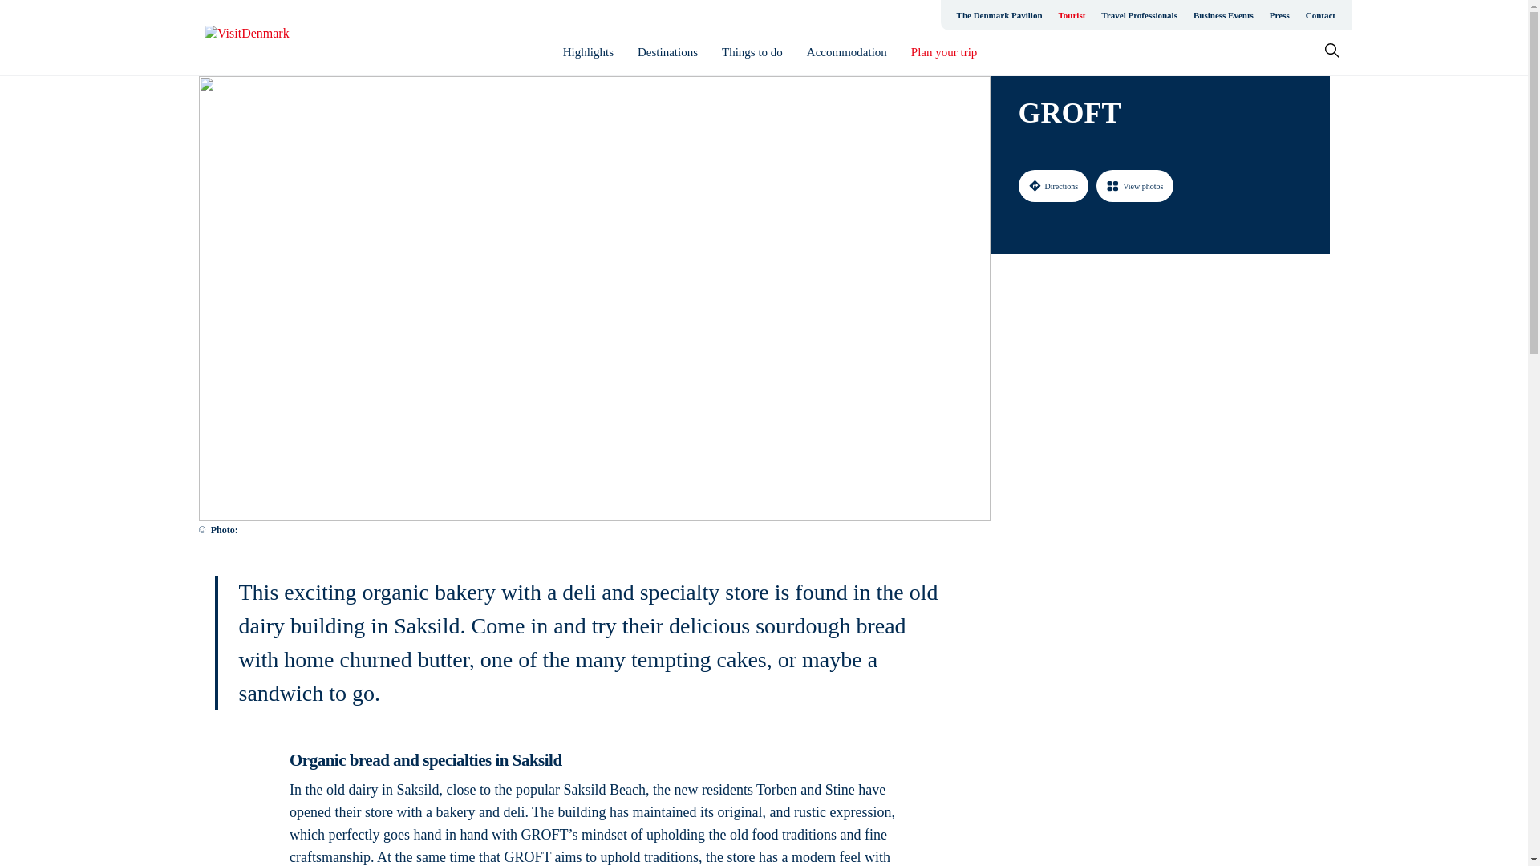  What do you see at coordinates (1320, 14) in the screenshot?
I see `Contact` at bounding box center [1320, 14].